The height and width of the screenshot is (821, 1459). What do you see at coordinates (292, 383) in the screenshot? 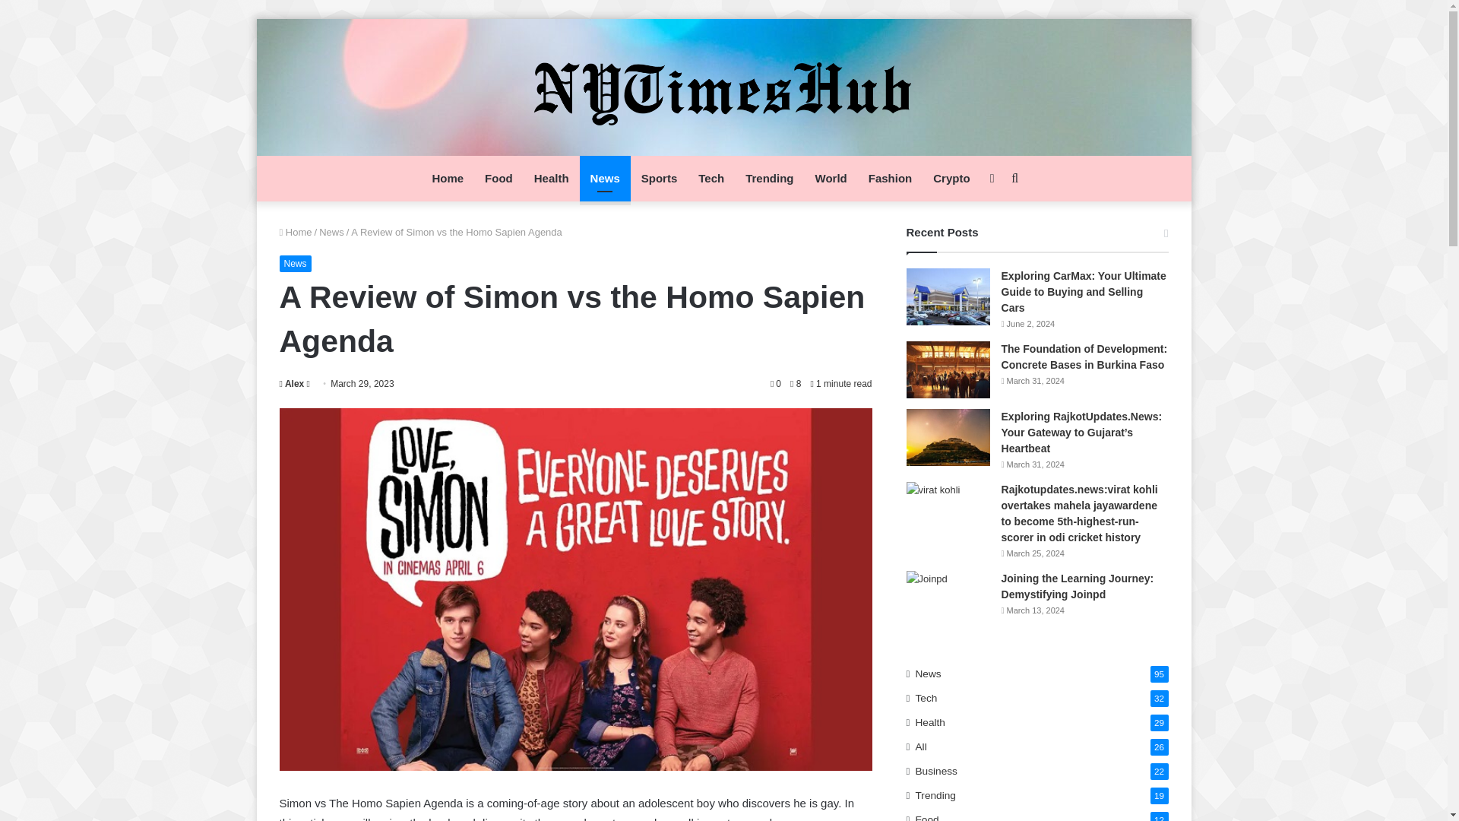
I see `Alex` at bounding box center [292, 383].